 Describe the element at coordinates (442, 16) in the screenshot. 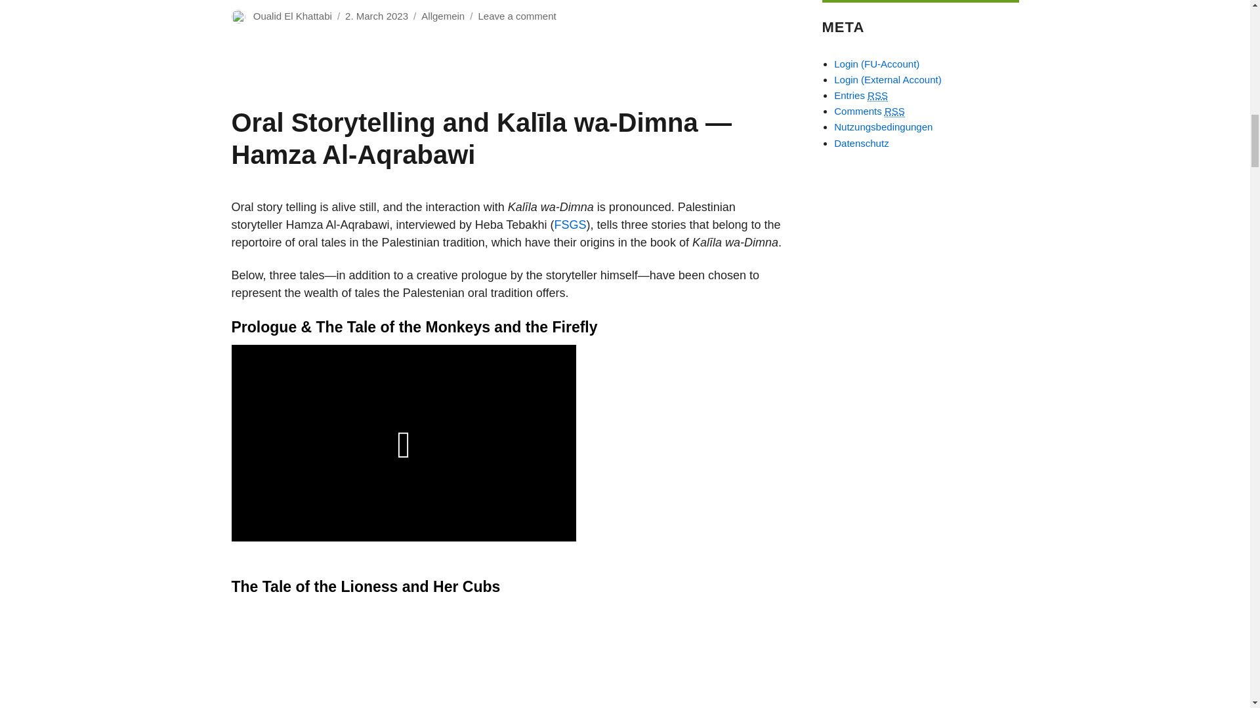

I see `Allgemein` at that location.